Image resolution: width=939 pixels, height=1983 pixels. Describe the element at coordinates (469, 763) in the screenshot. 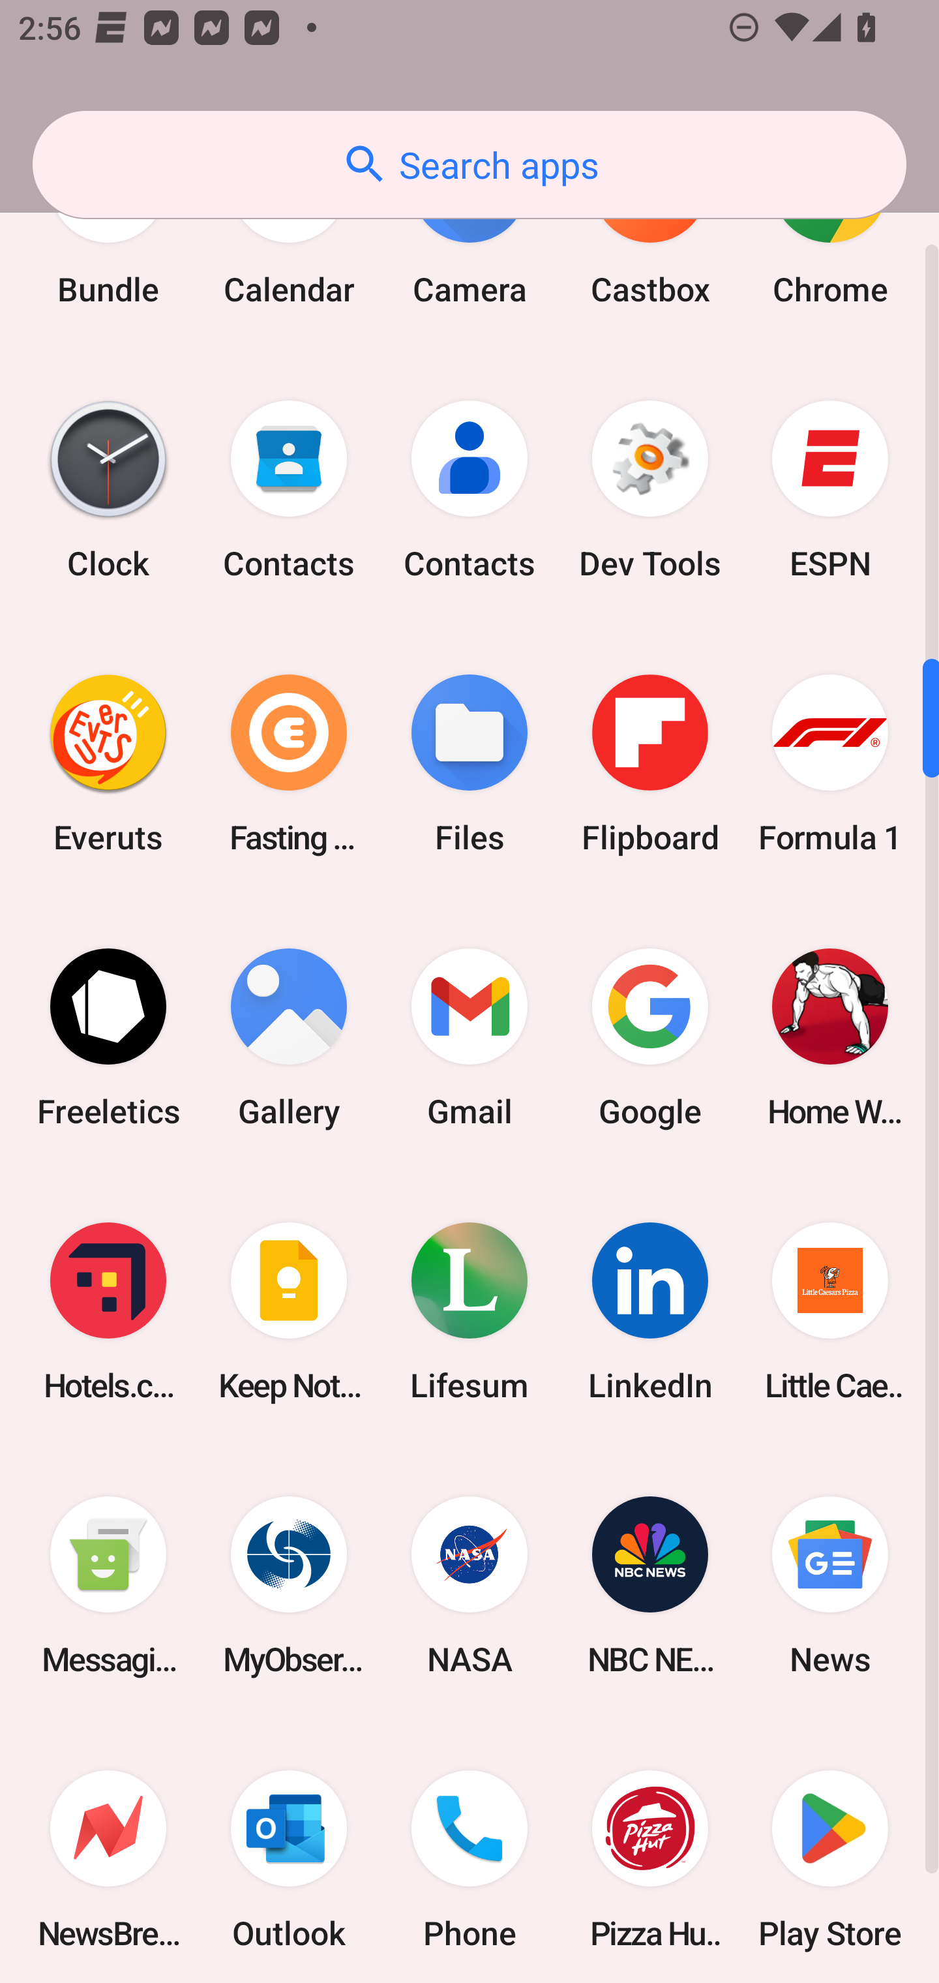

I see `Files` at that location.